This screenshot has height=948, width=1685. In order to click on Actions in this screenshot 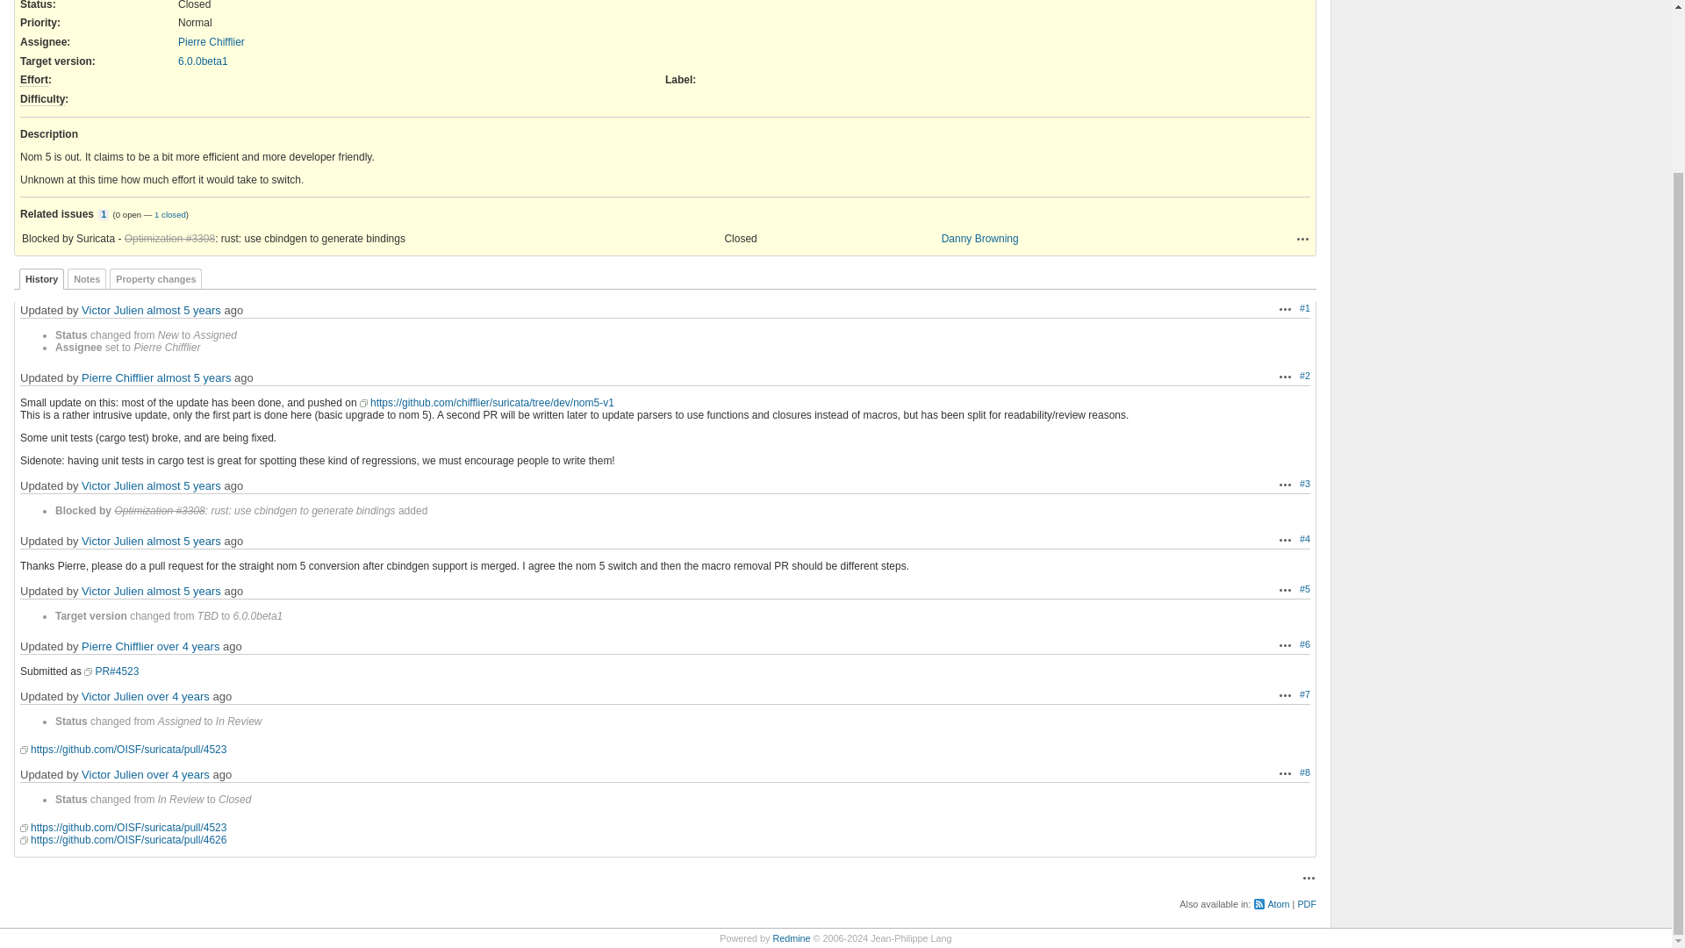, I will do `click(1285, 644)`.